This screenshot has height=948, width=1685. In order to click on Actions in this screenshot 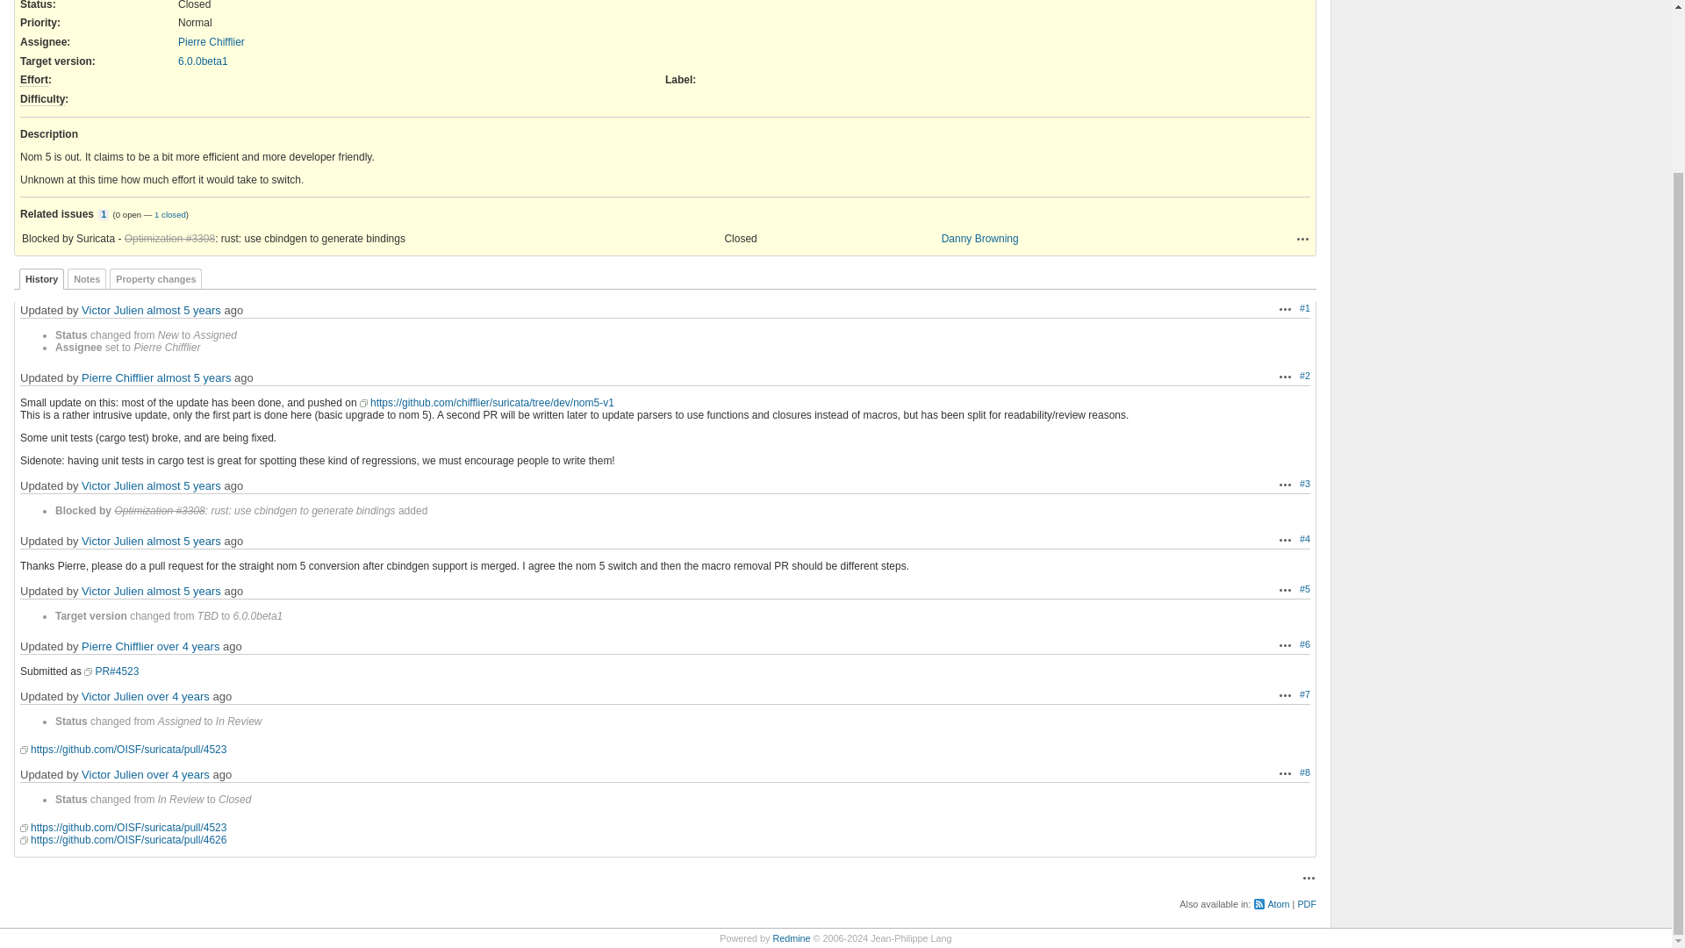, I will do `click(1285, 644)`.